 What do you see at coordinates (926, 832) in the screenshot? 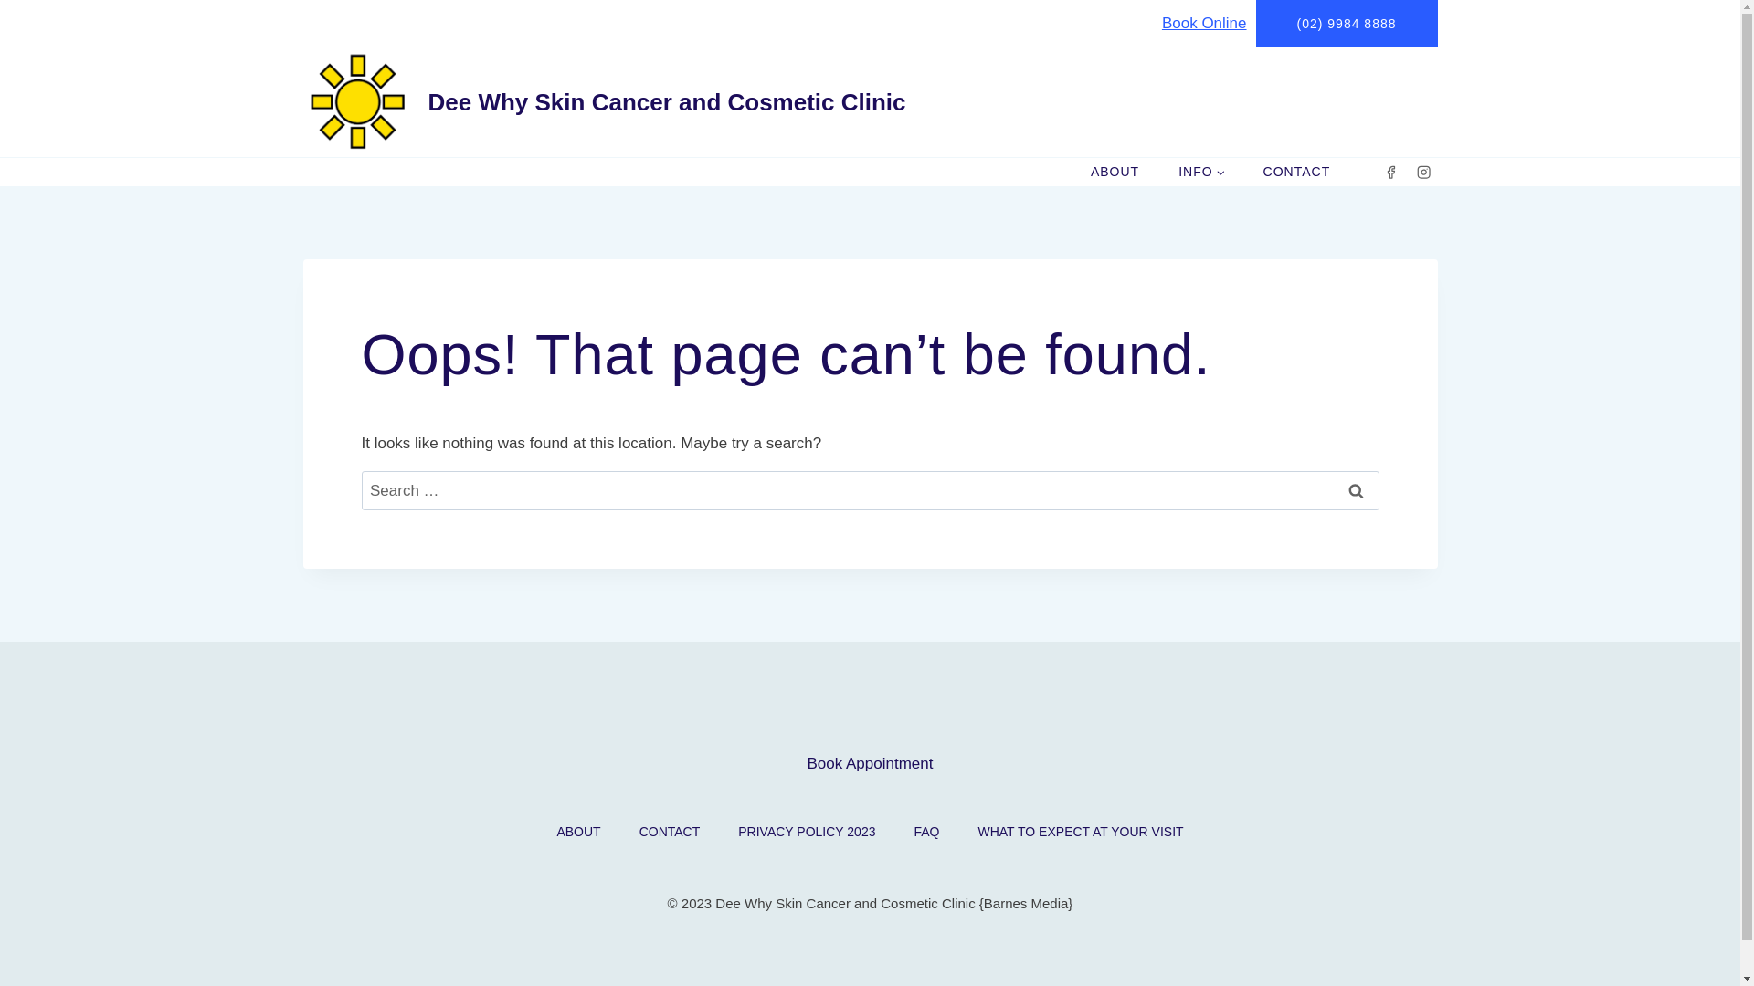
I see `FAQ` at bounding box center [926, 832].